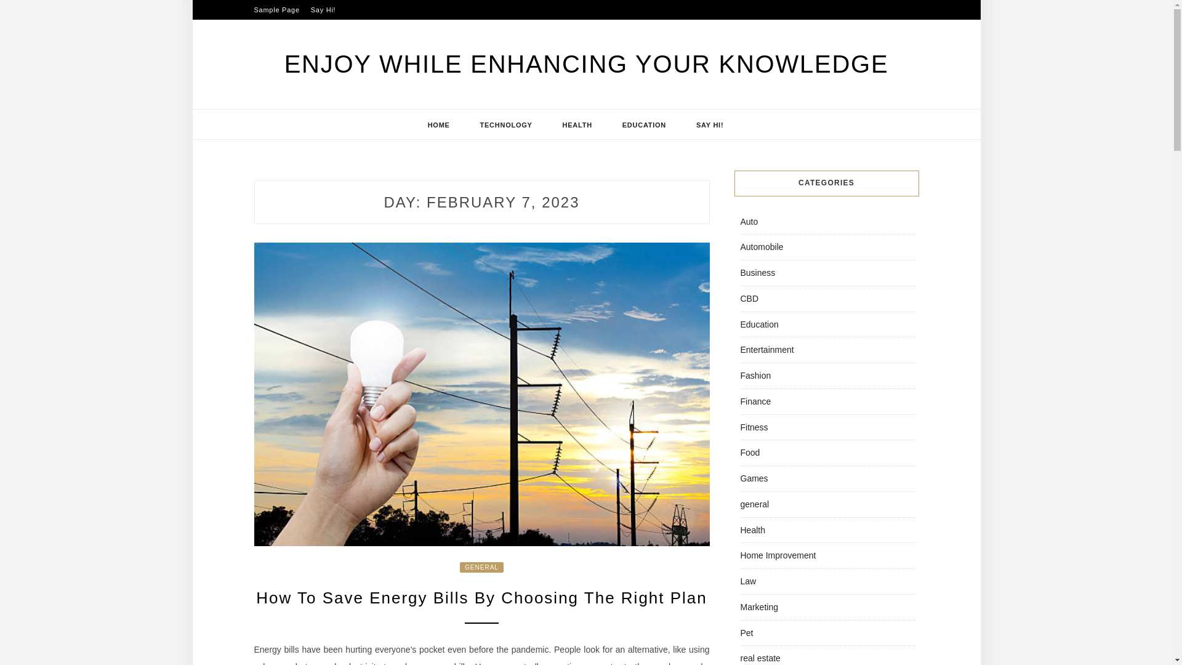  I want to click on general, so click(754, 504).